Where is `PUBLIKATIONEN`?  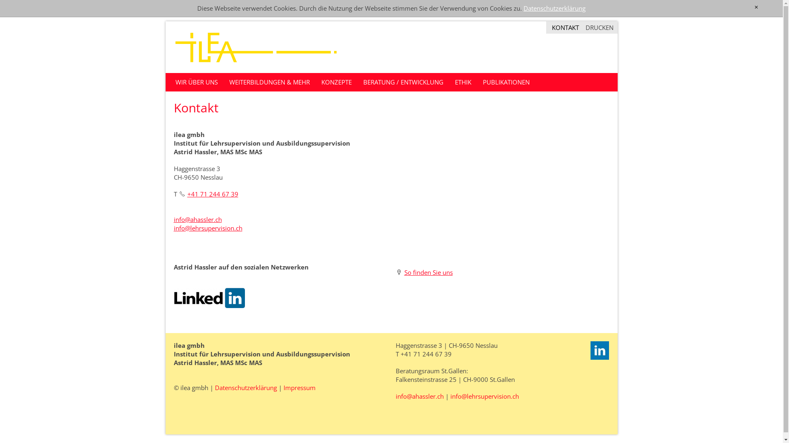 PUBLIKATIONEN is located at coordinates (506, 82).